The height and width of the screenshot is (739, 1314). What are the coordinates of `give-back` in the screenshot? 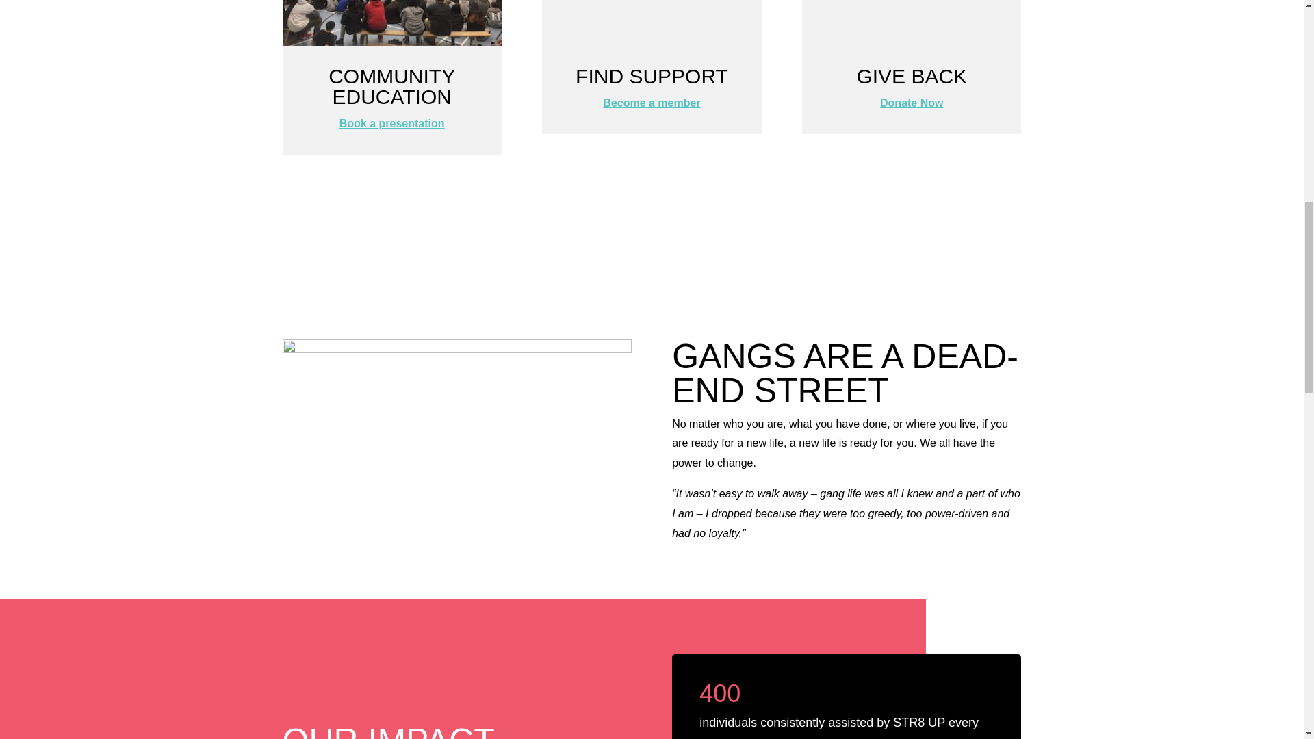 It's located at (911, 23).